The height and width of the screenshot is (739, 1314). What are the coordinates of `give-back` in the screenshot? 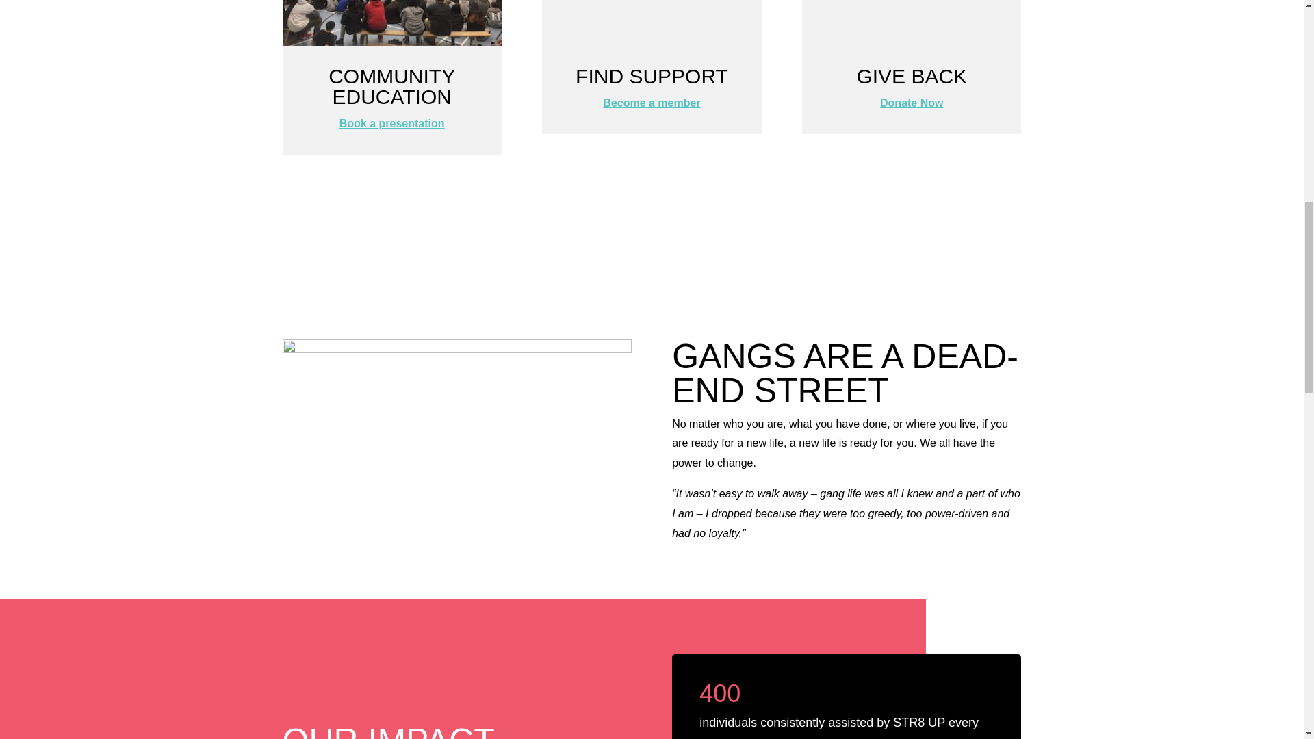 It's located at (911, 23).